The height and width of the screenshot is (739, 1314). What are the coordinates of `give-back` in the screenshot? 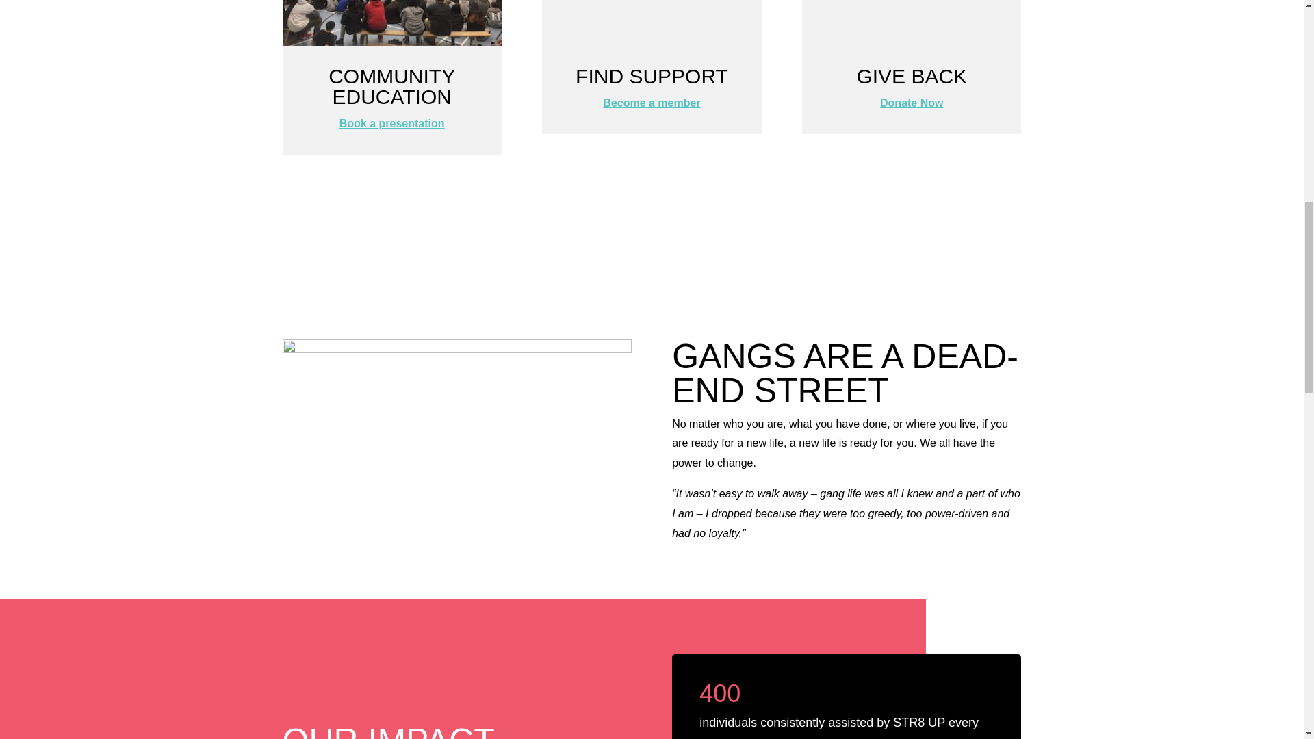 It's located at (911, 23).